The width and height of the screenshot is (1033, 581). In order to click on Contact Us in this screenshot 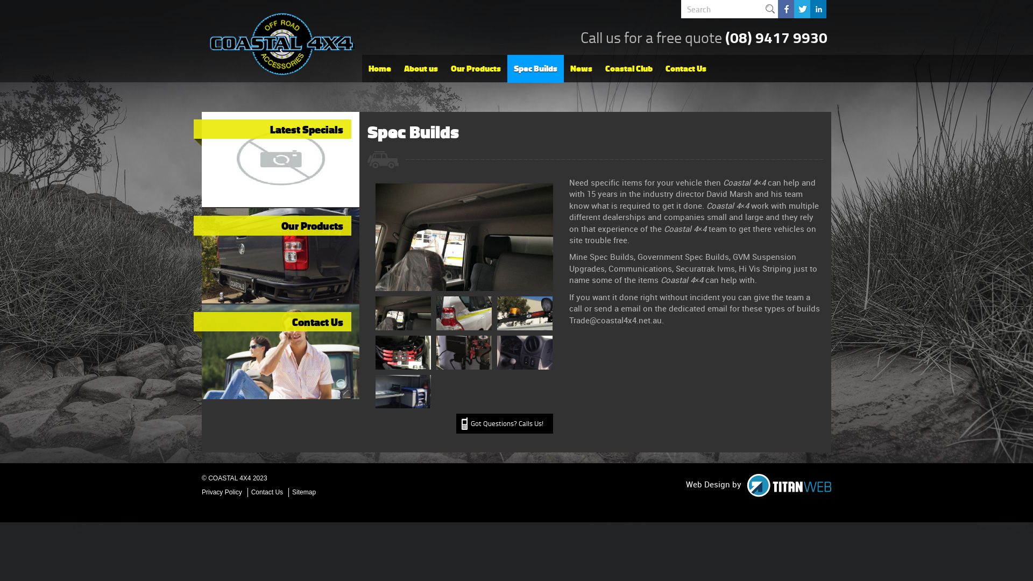, I will do `click(272, 325)`.